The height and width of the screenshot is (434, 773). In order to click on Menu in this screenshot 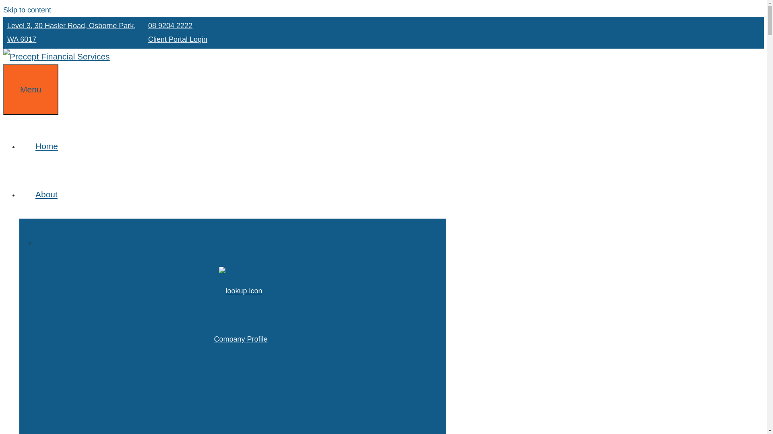, I will do `click(31, 90)`.